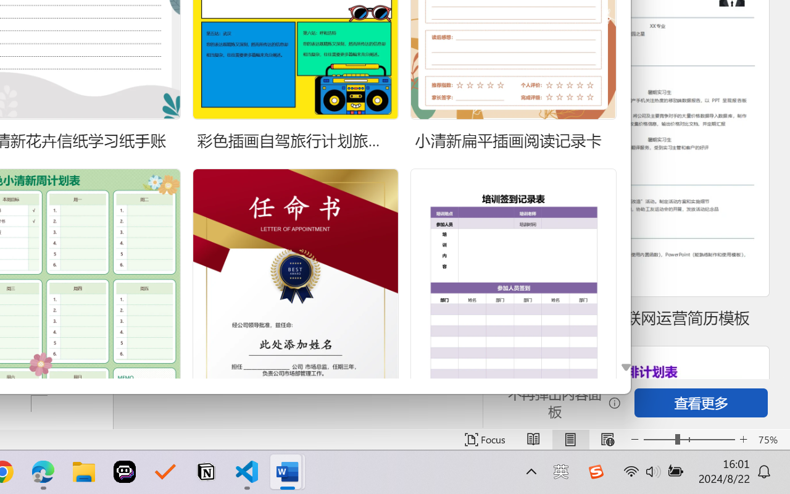 The height and width of the screenshot is (494, 790). Describe the element at coordinates (206, 472) in the screenshot. I see `Notion` at that location.